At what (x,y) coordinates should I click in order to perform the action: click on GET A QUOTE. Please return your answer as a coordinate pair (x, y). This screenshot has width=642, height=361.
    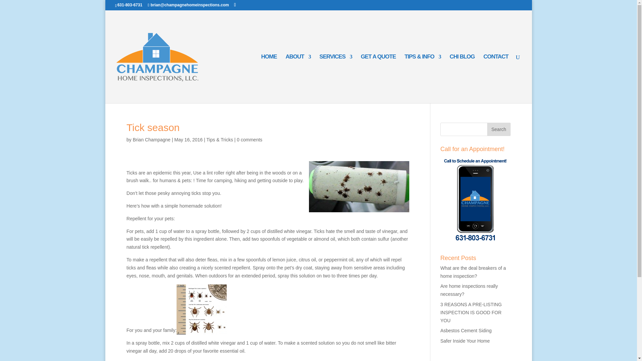
    Looking at the image, I should click on (379, 79).